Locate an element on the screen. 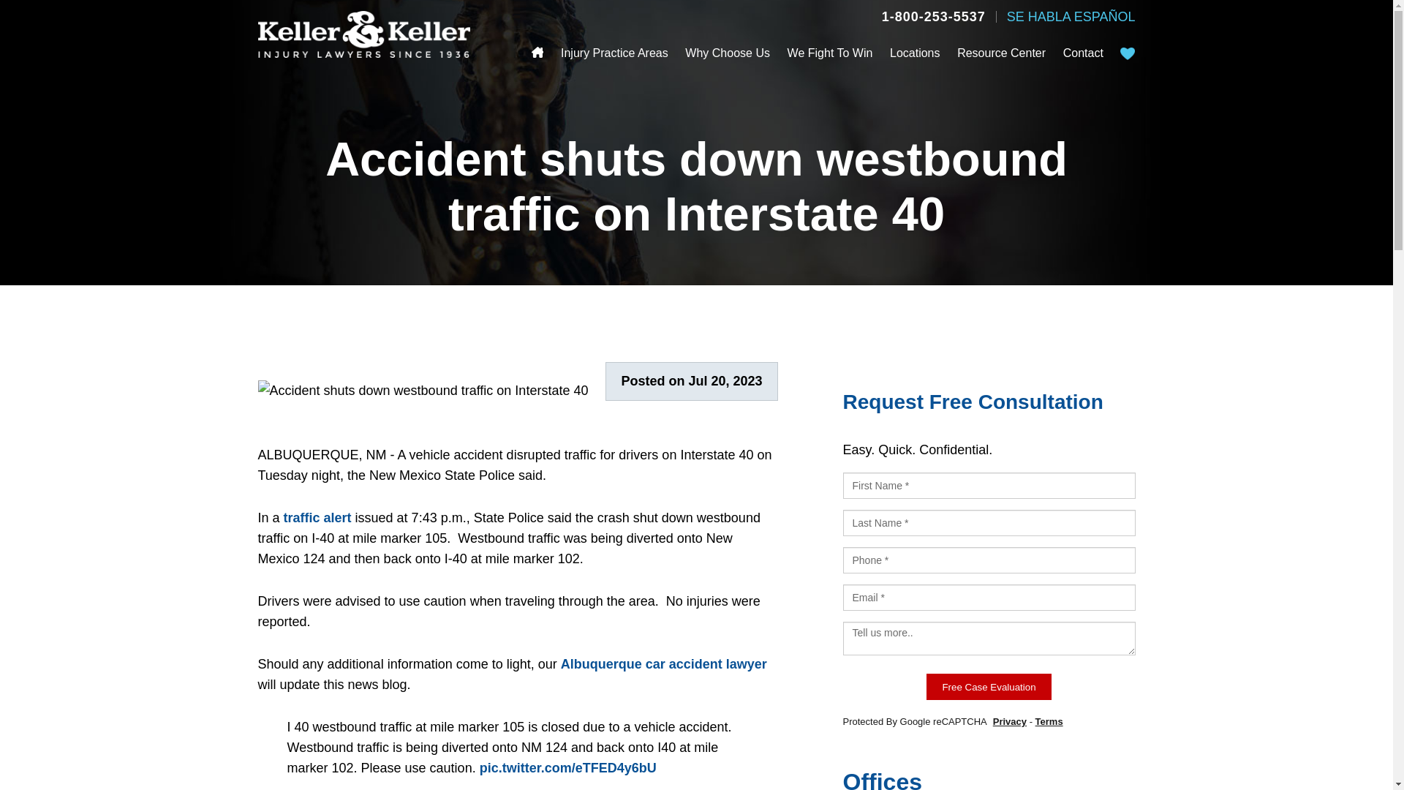  1-800-253-5537 is located at coordinates (933, 16).